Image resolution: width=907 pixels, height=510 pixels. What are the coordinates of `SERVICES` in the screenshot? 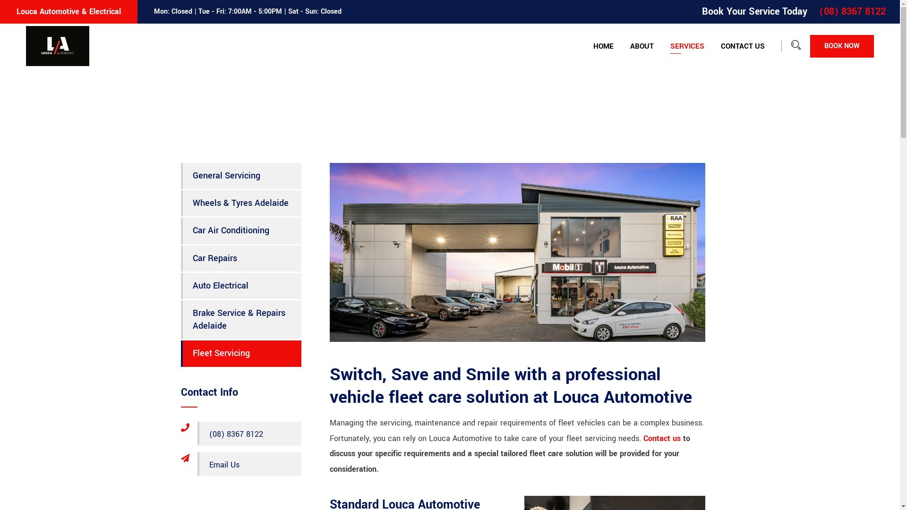 It's located at (687, 46).